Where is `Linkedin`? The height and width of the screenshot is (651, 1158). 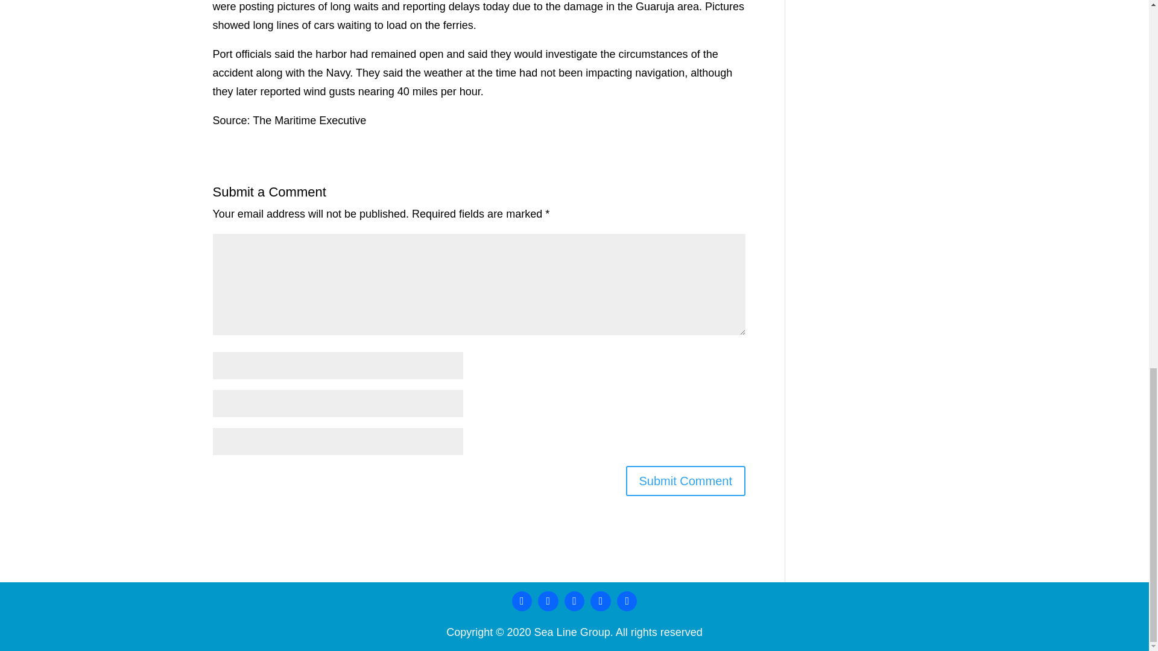 Linkedin is located at coordinates (548, 602).